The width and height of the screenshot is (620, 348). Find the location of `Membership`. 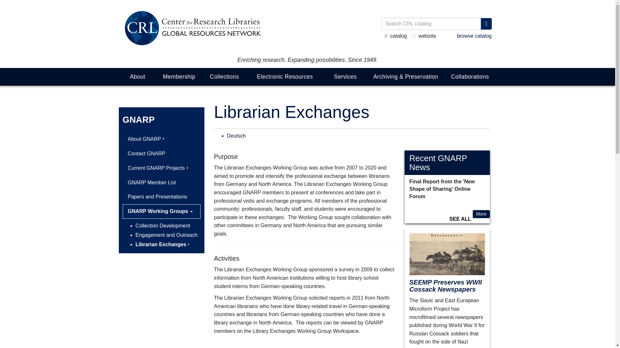

Membership is located at coordinates (179, 77).